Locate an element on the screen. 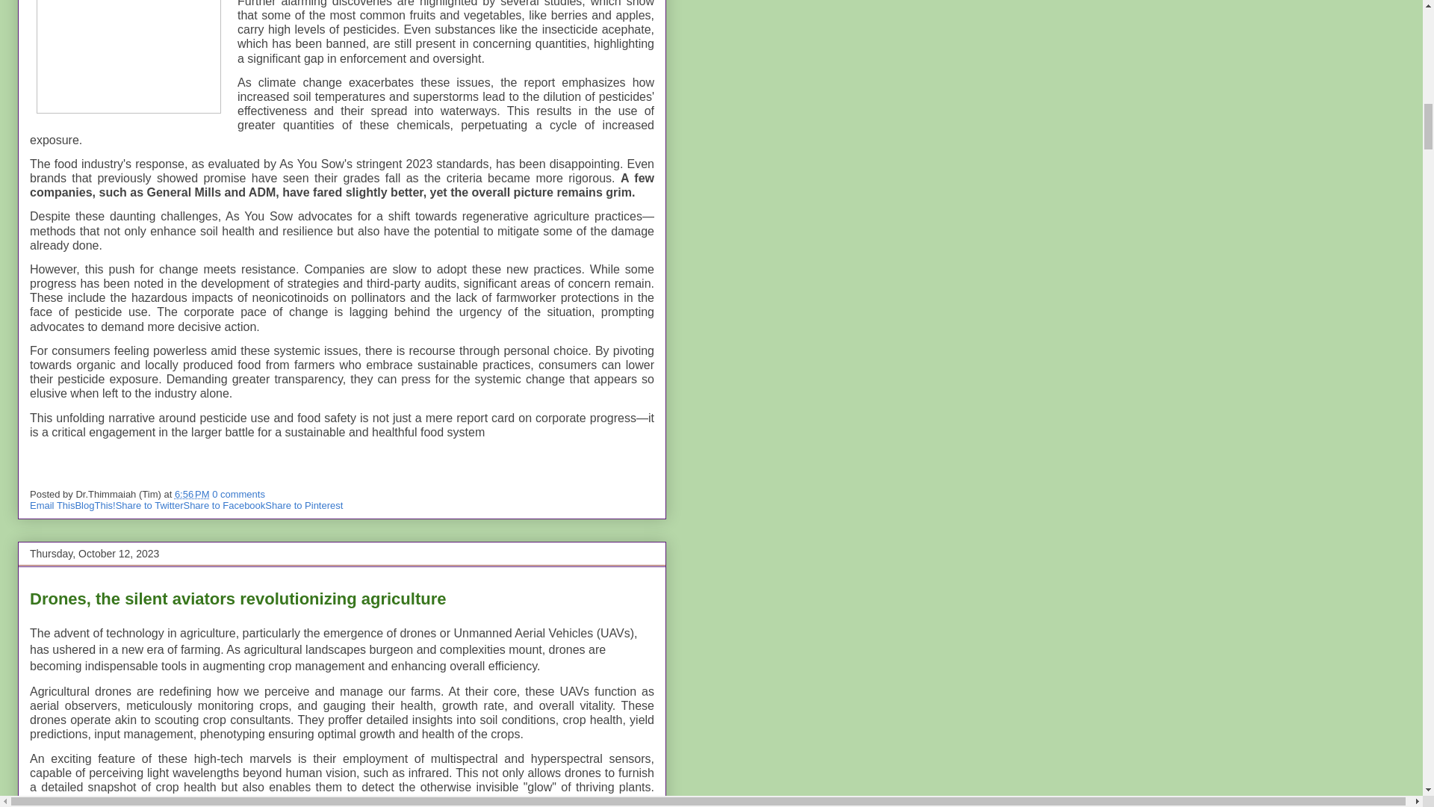 Image resolution: width=1434 pixels, height=807 pixels. permanent link is located at coordinates (192, 494).